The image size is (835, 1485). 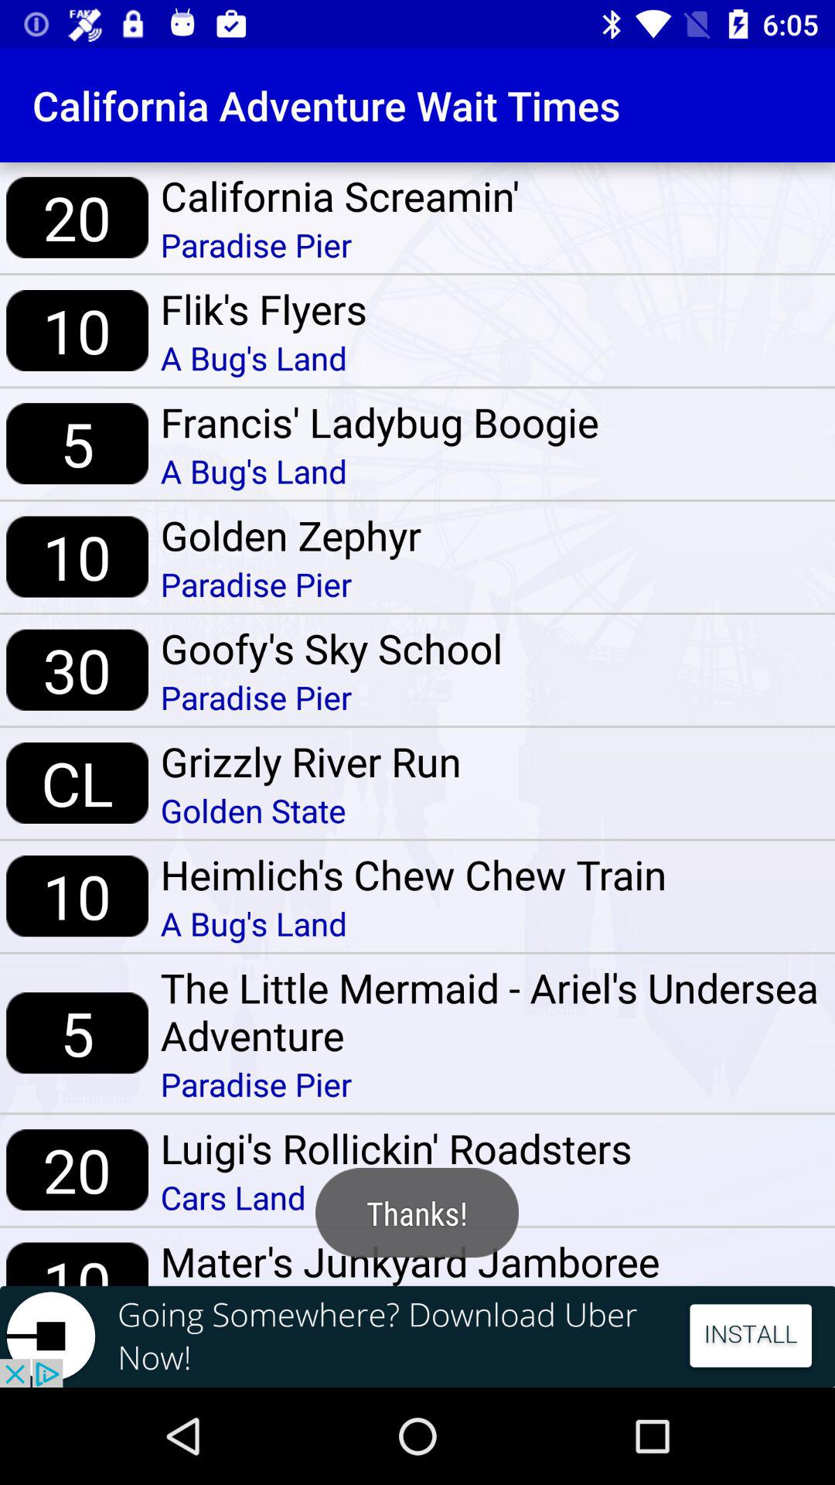 What do you see at coordinates (413, 874) in the screenshot?
I see `choose the item below golden state icon` at bounding box center [413, 874].